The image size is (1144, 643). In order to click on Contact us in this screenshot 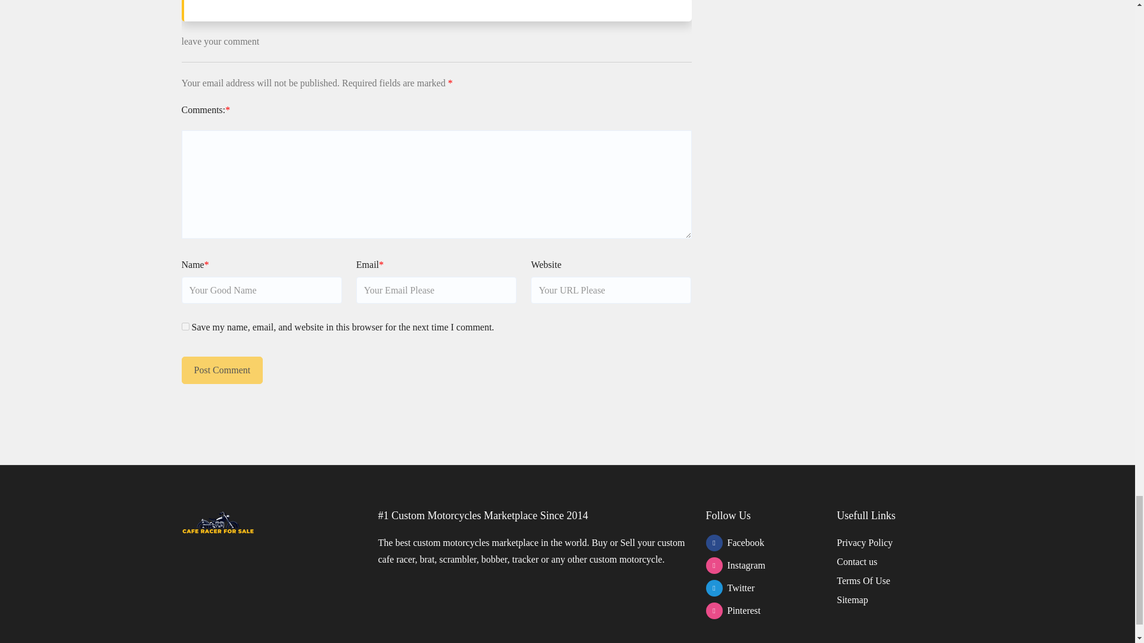, I will do `click(857, 561)`.